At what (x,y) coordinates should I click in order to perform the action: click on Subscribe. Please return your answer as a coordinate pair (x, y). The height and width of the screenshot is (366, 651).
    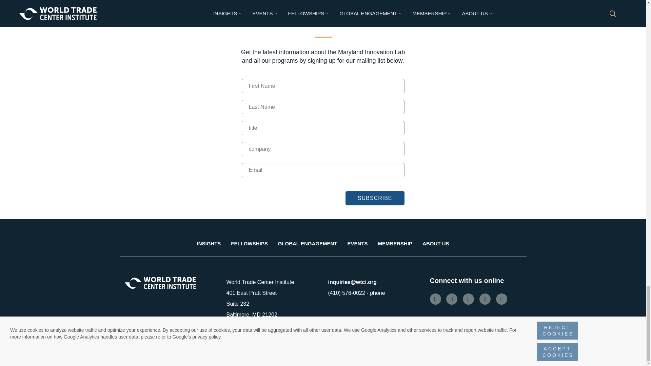
    Looking at the image, I should click on (375, 198).